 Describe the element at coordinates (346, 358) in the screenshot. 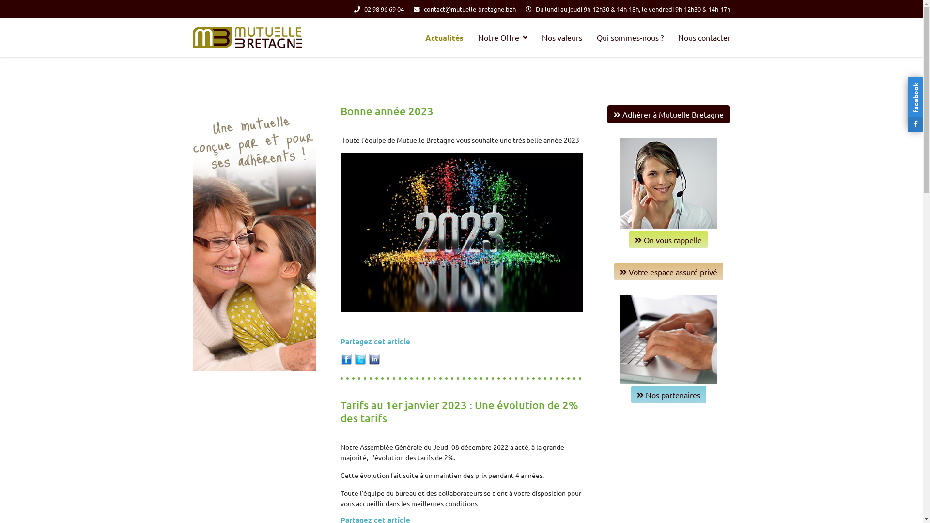

I see `Submit to Facebook` at that location.